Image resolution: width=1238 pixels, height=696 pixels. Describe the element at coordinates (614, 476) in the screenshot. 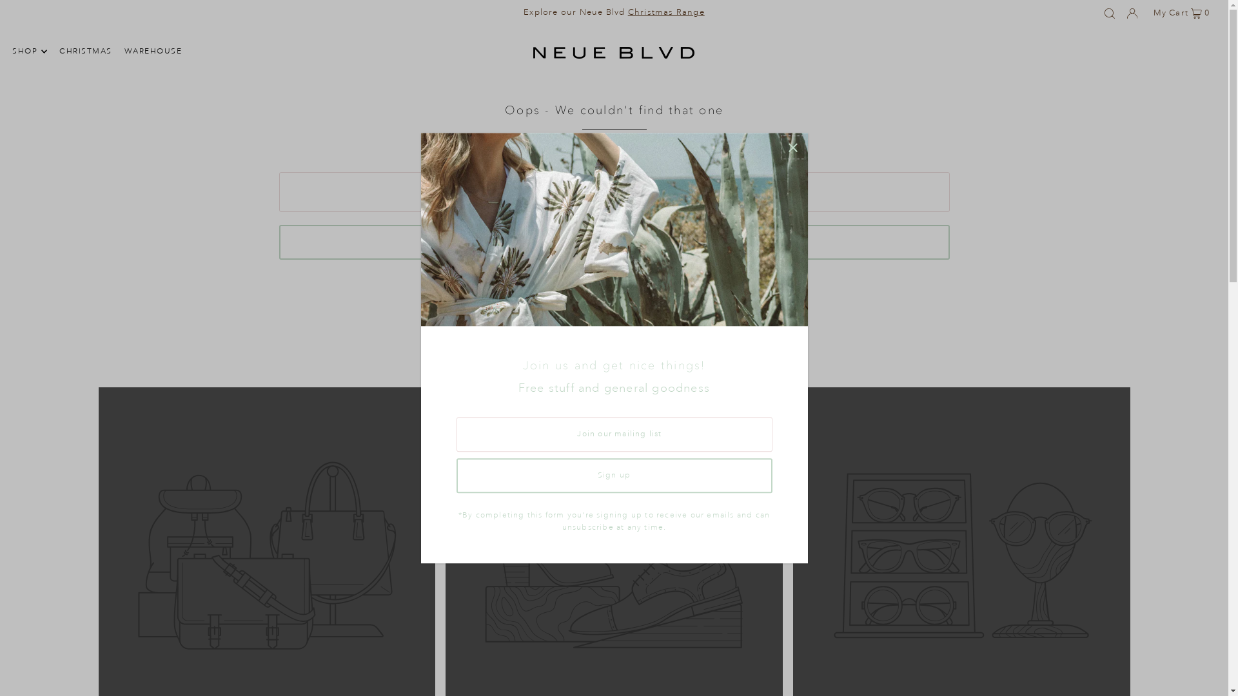

I see `Sign up` at that location.